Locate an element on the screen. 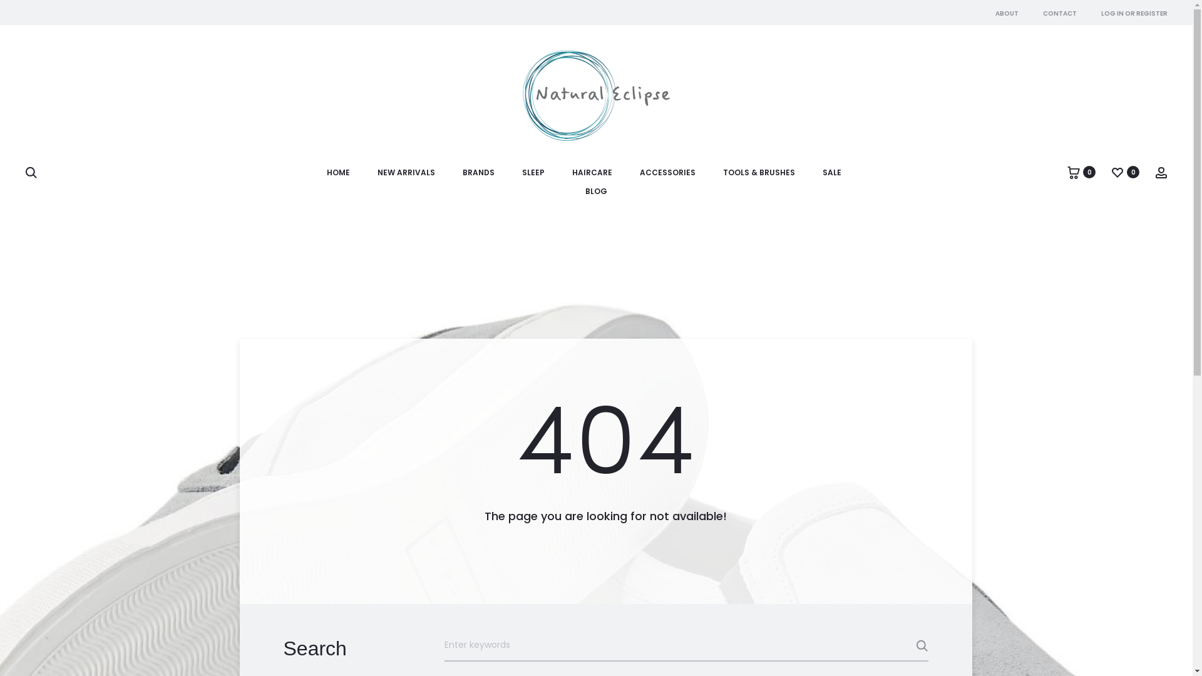  NEW ARRIVALS is located at coordinates (406, 173).